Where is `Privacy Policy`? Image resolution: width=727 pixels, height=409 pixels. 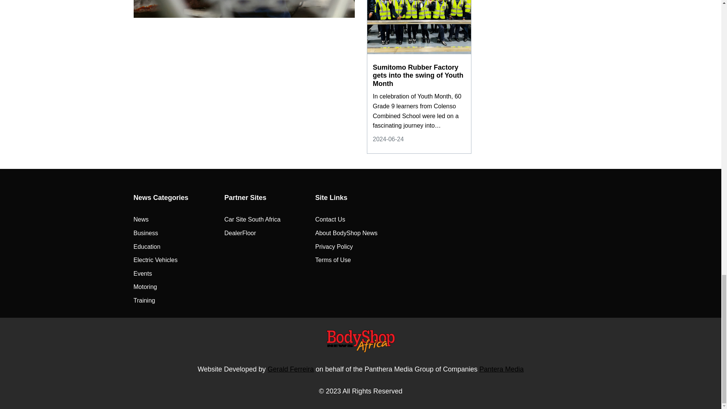 Privacy Policy is located at coordinates (334, 247).